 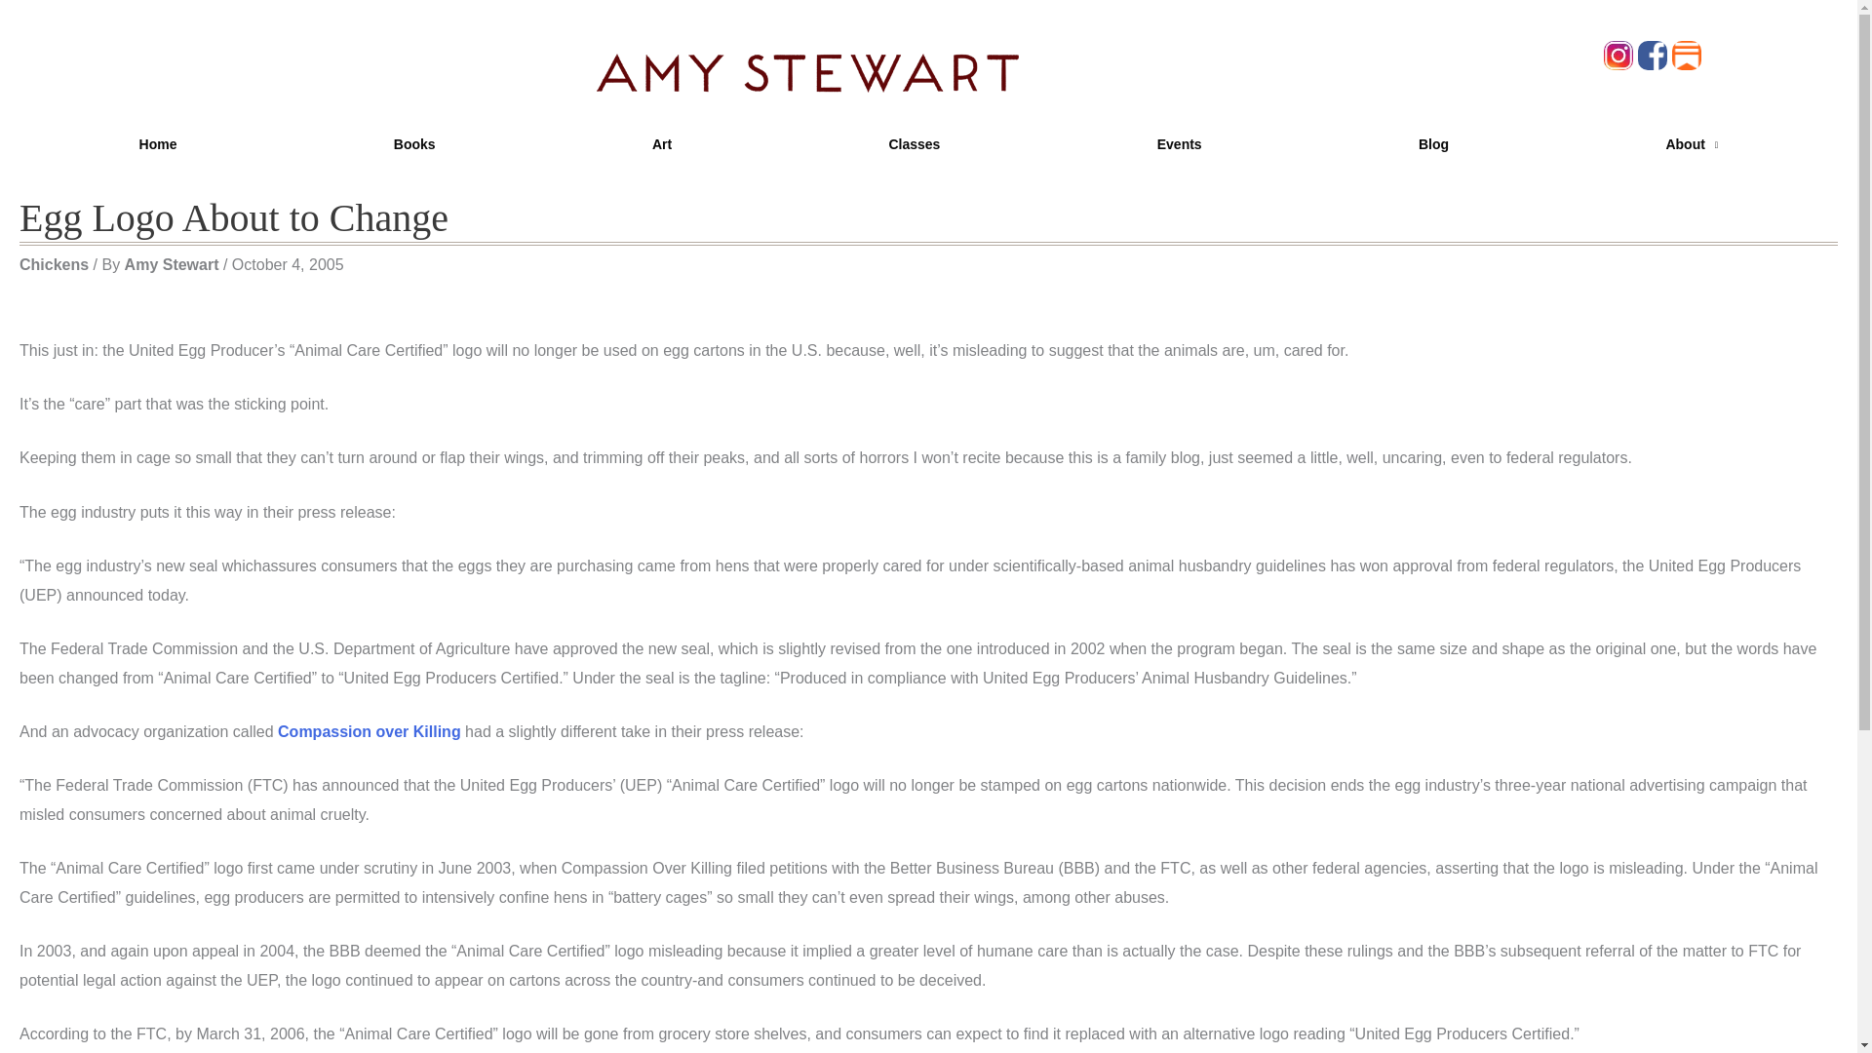 I want to click on View all posts by Amy Stewart, so click(x=174, y=264).